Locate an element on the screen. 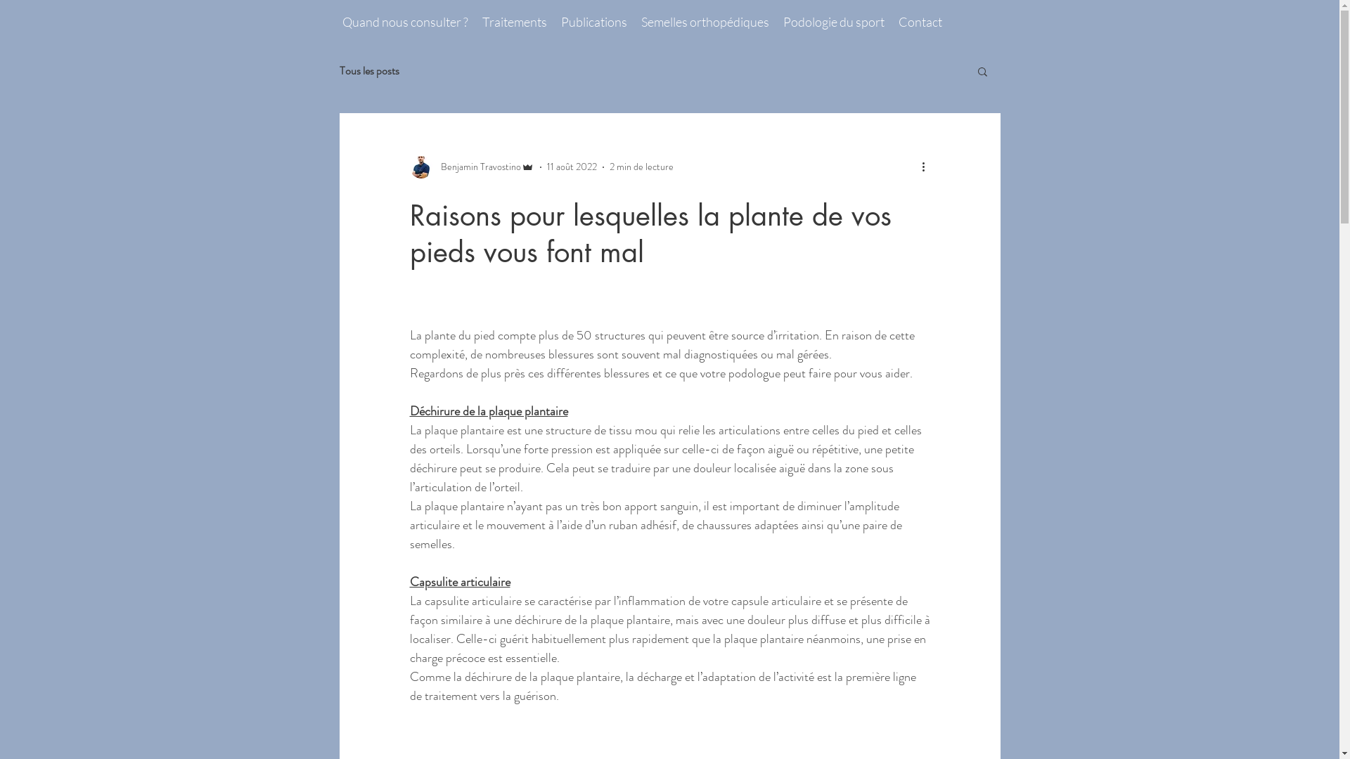  Podologie du sport is located at coordinates (834, 22).